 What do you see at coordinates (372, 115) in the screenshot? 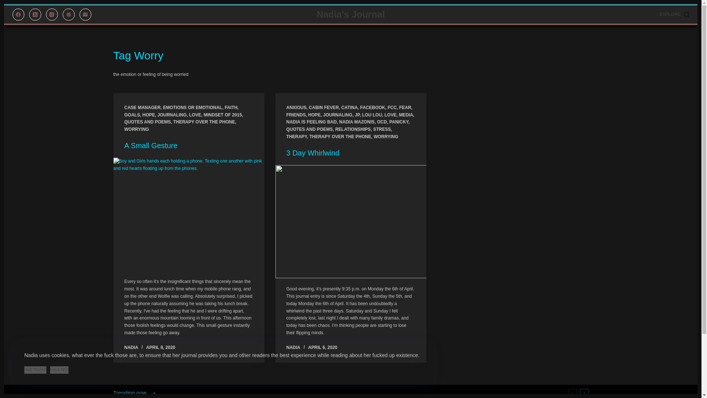
I see `LOU LOU` at bounding box center [372, 115].